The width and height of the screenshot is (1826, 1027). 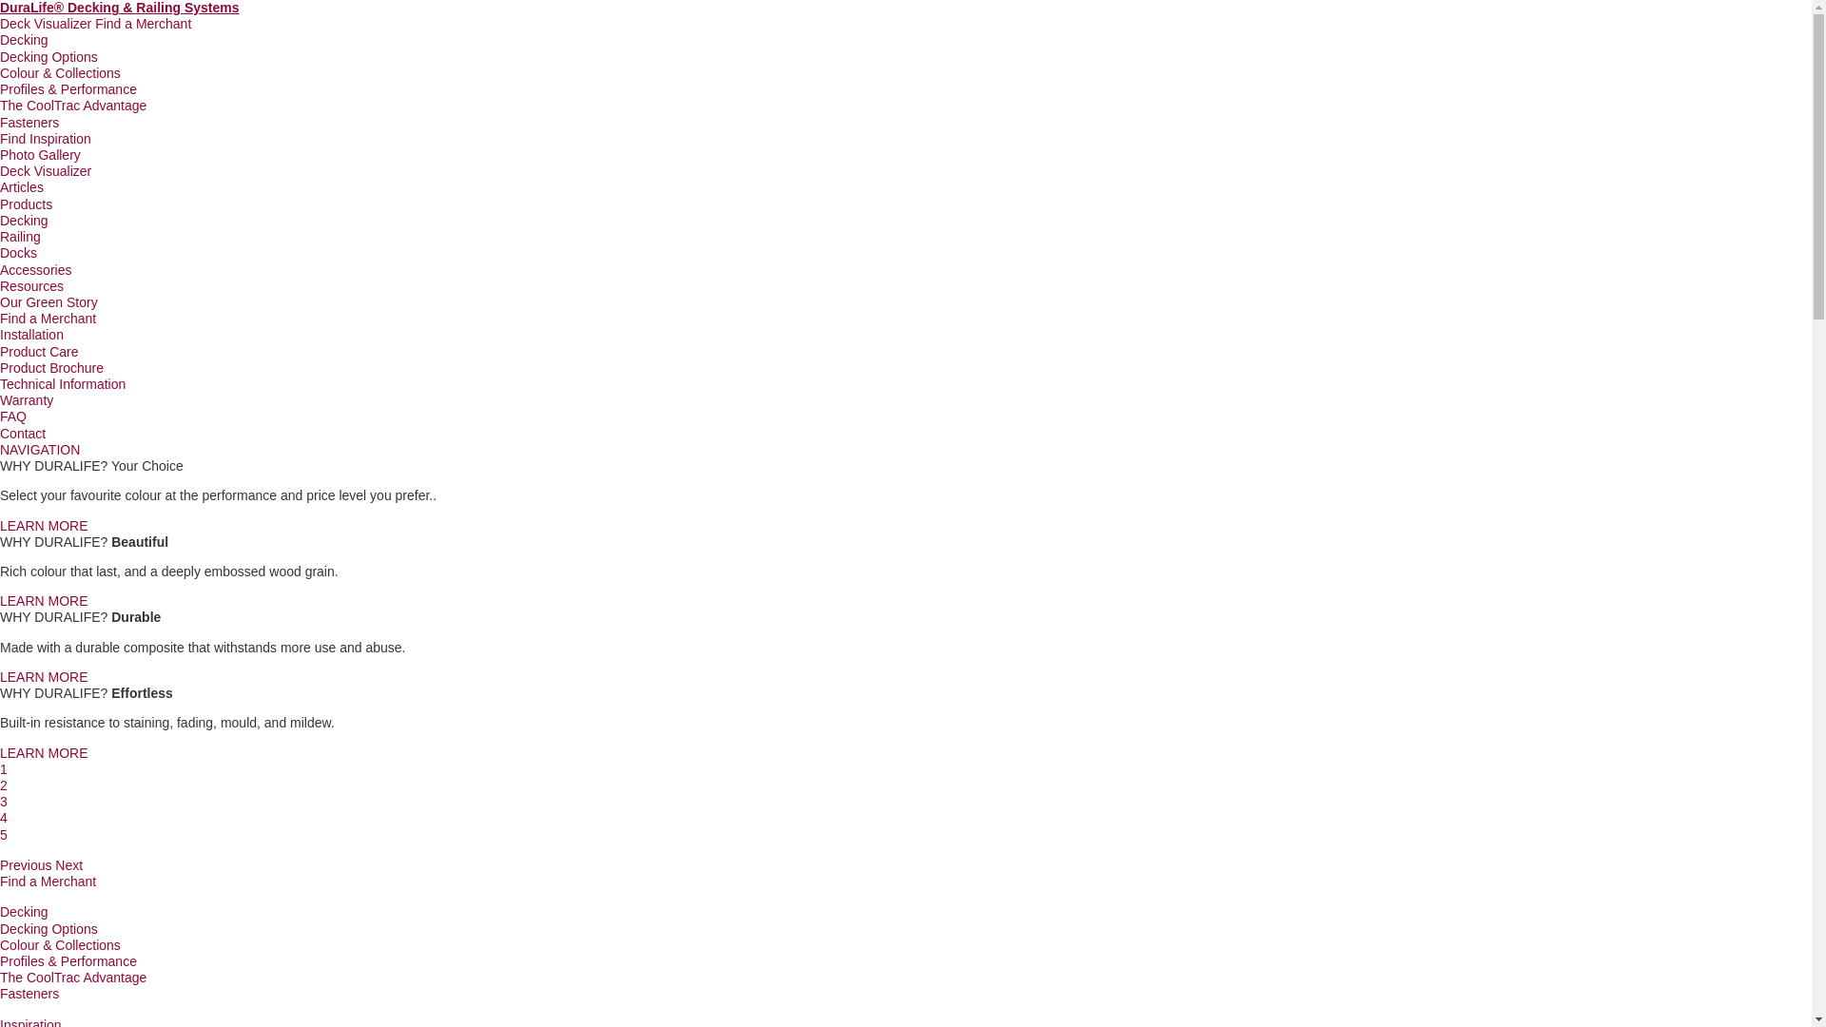 What do you see at coordinates (4, 818) in the screenshot?
I see `4` at bounding box center [4, 818].